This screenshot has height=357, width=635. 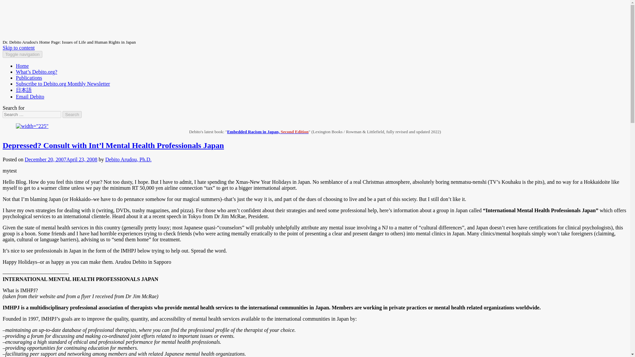 I want to click on Subscribe to Debito.org Monthly Newsletter, so click(x=63, y=84).